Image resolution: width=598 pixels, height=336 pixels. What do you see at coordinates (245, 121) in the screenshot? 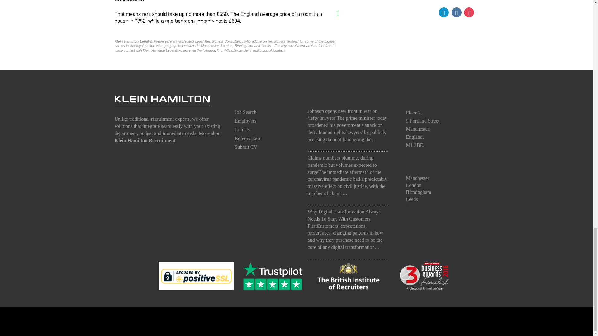
I see `Employers` at bounding box center [245, 121].